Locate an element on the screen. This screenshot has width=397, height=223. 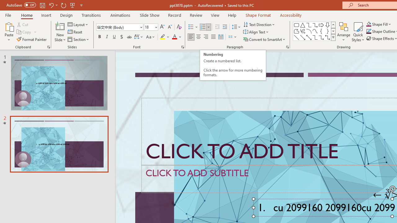
Curve is located at coordinates (315, 31).